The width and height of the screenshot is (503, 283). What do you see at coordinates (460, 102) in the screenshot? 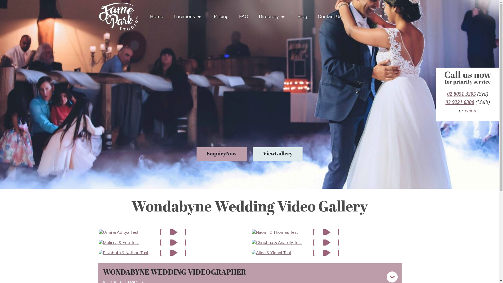
I see `03 9221 6300` at bounding box center [460, 102].